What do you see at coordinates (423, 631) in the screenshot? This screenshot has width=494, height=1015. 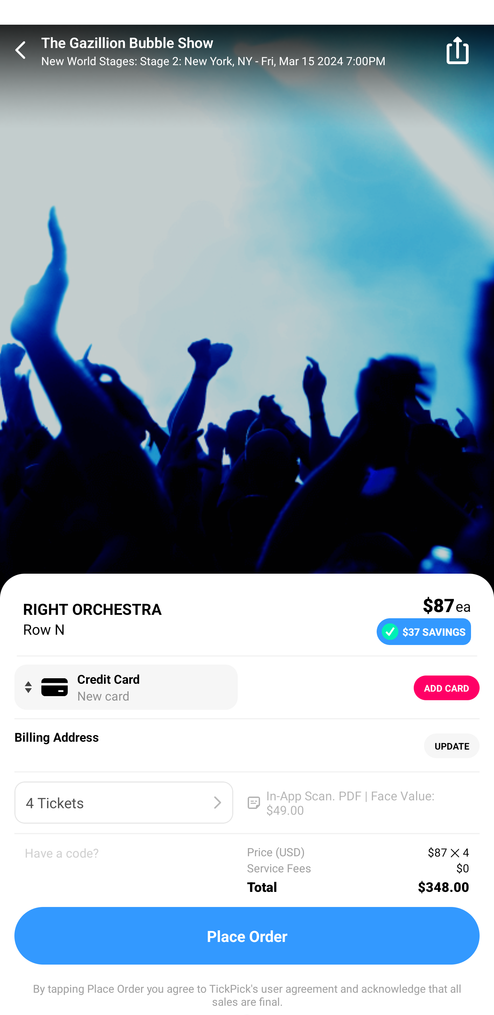 I see `$37 SAVINGS` at bounding box center [423, 631].